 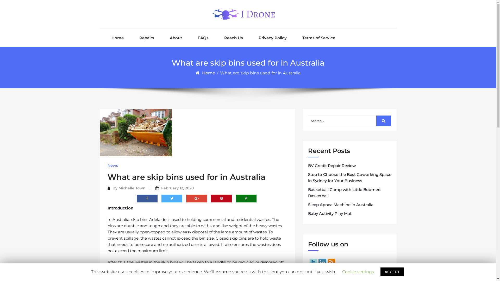 What do you see at coordinates (318, 38) in the screenshot?
I see `Terms of Service` at bounding box center [318, 38].